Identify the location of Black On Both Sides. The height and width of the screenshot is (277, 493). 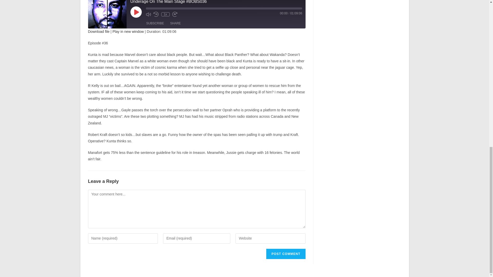
(107, 14).